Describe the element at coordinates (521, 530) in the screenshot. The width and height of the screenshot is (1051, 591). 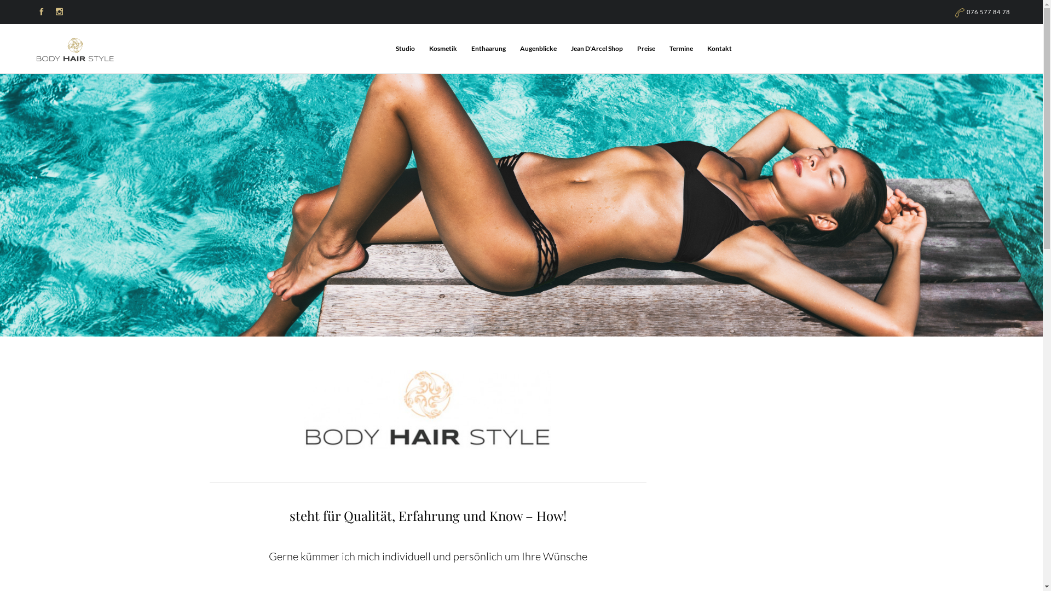
I see `info@body-hair-style.ch` at that location.